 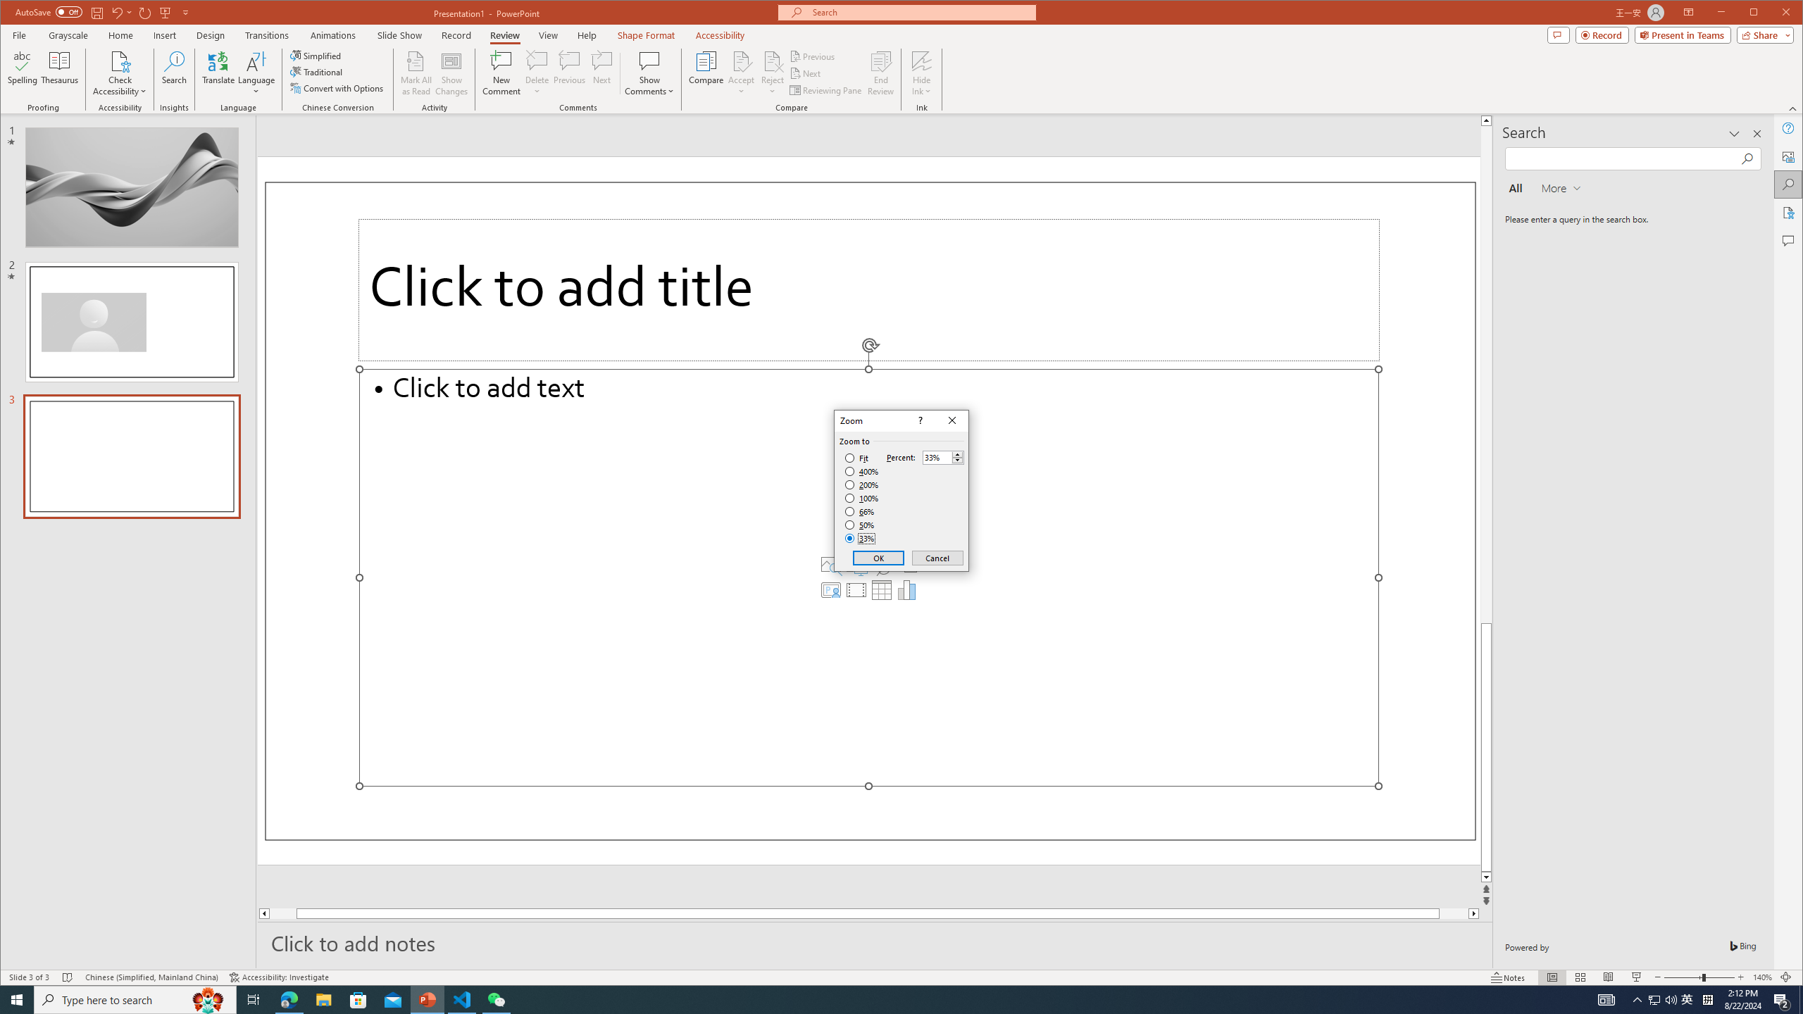 What do you see at coordinates (862, 484) in the screenshot?
I see `200%` at bounding box center [862, 484].